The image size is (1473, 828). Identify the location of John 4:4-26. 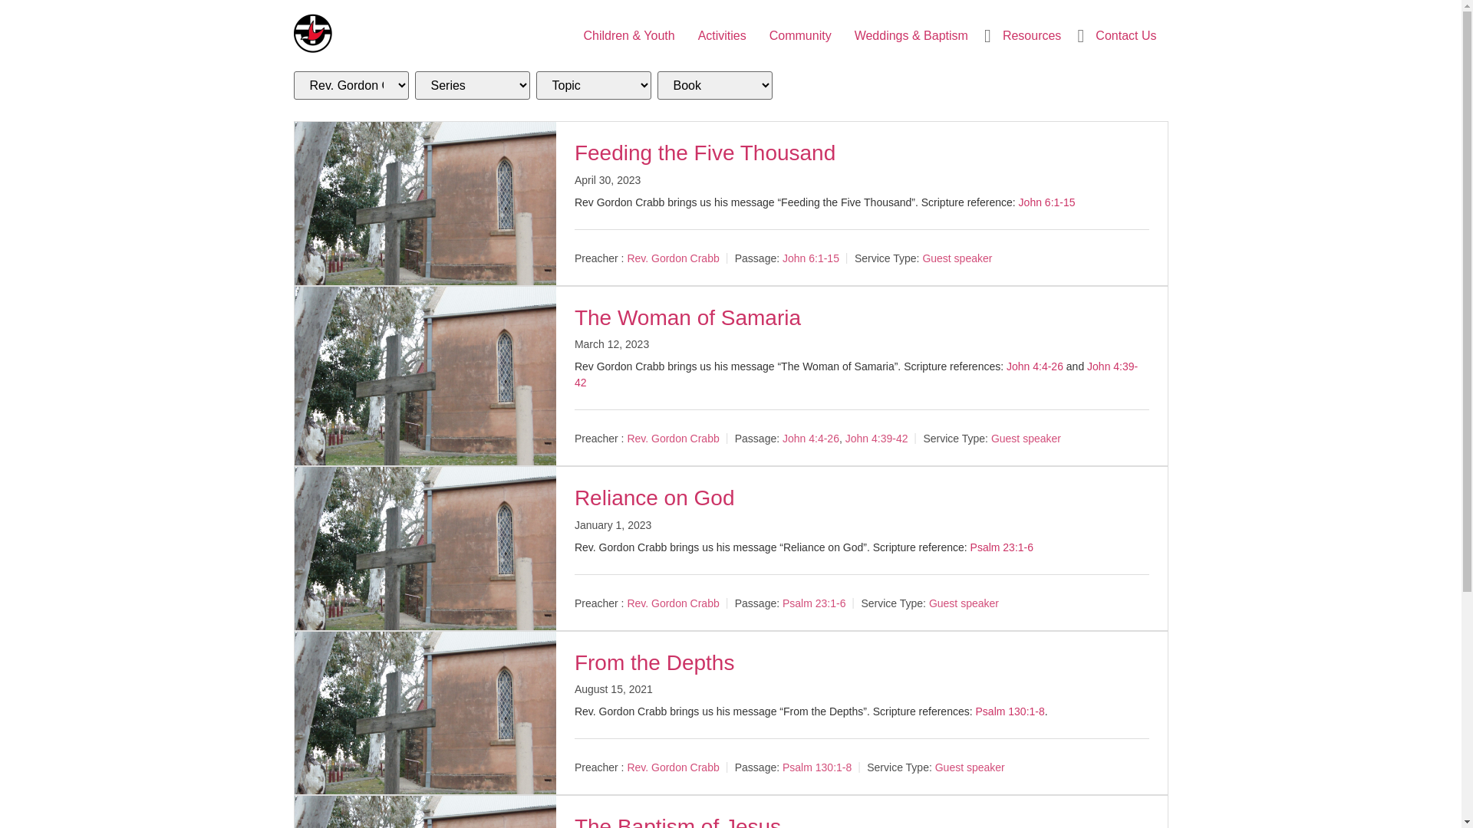
(811, 439).